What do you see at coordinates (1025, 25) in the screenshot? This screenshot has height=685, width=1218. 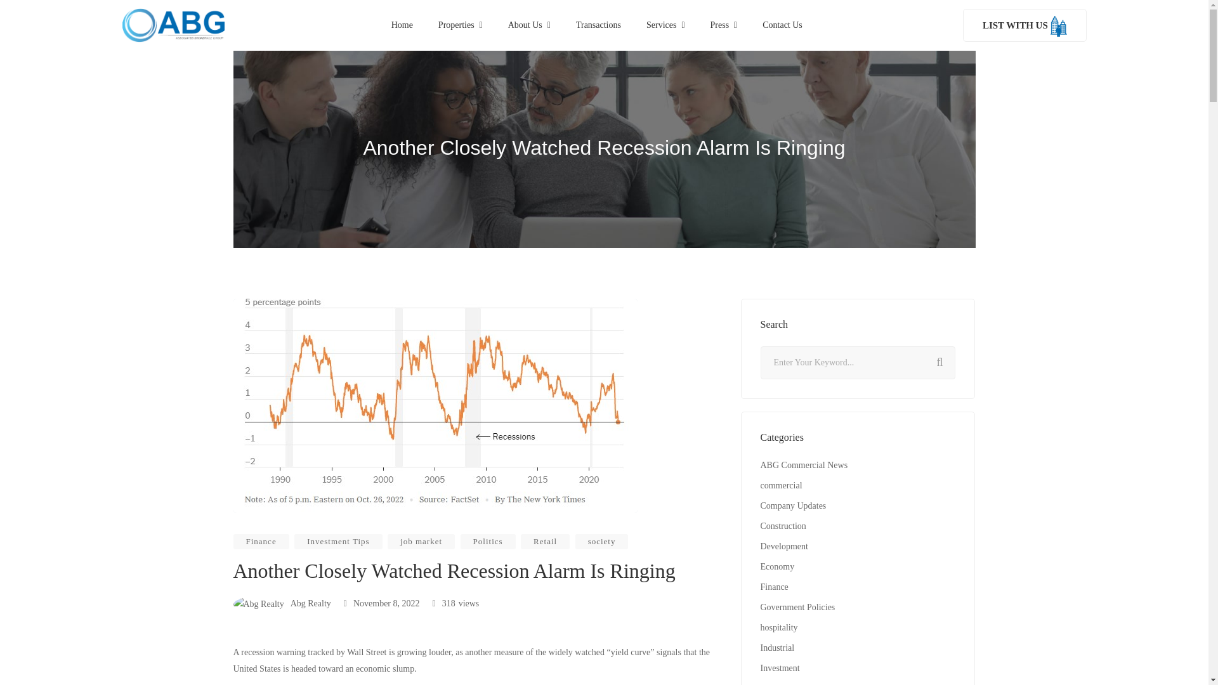 I see `LIST WITH US` at bounding box center [1025, 25].